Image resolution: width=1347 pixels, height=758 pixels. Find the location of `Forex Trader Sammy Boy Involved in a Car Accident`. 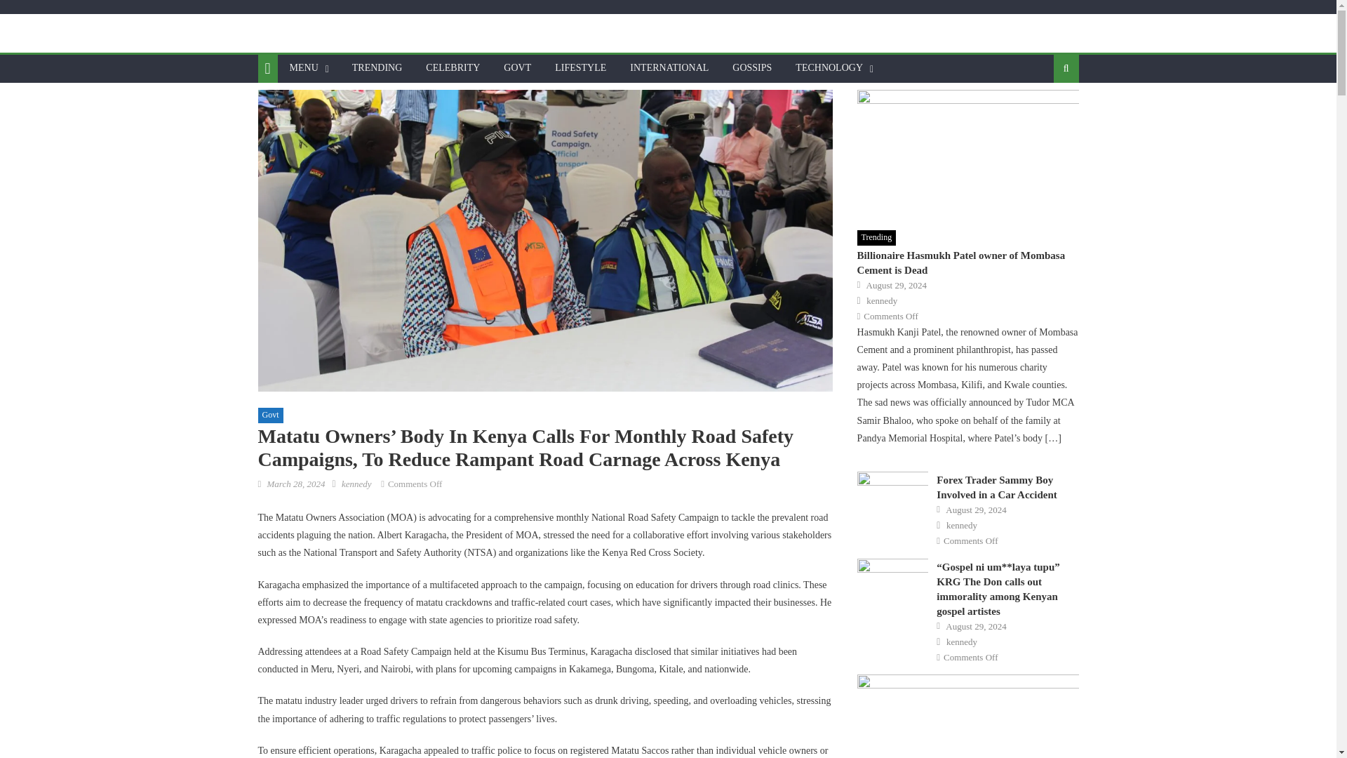

Forex Trader Sammy Boy Involved in a Car Accident is located at coordinates (892, 497).